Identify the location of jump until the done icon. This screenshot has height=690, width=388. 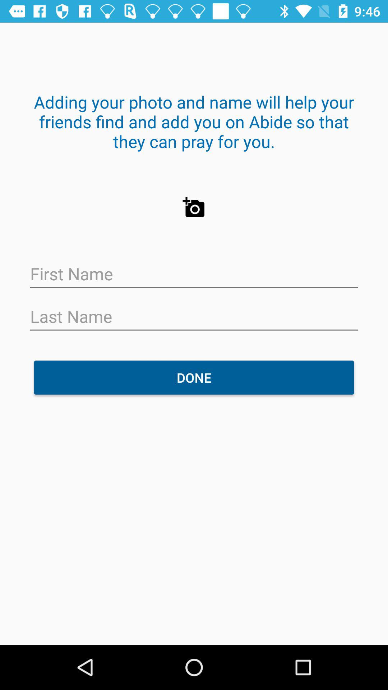
(194, 377).